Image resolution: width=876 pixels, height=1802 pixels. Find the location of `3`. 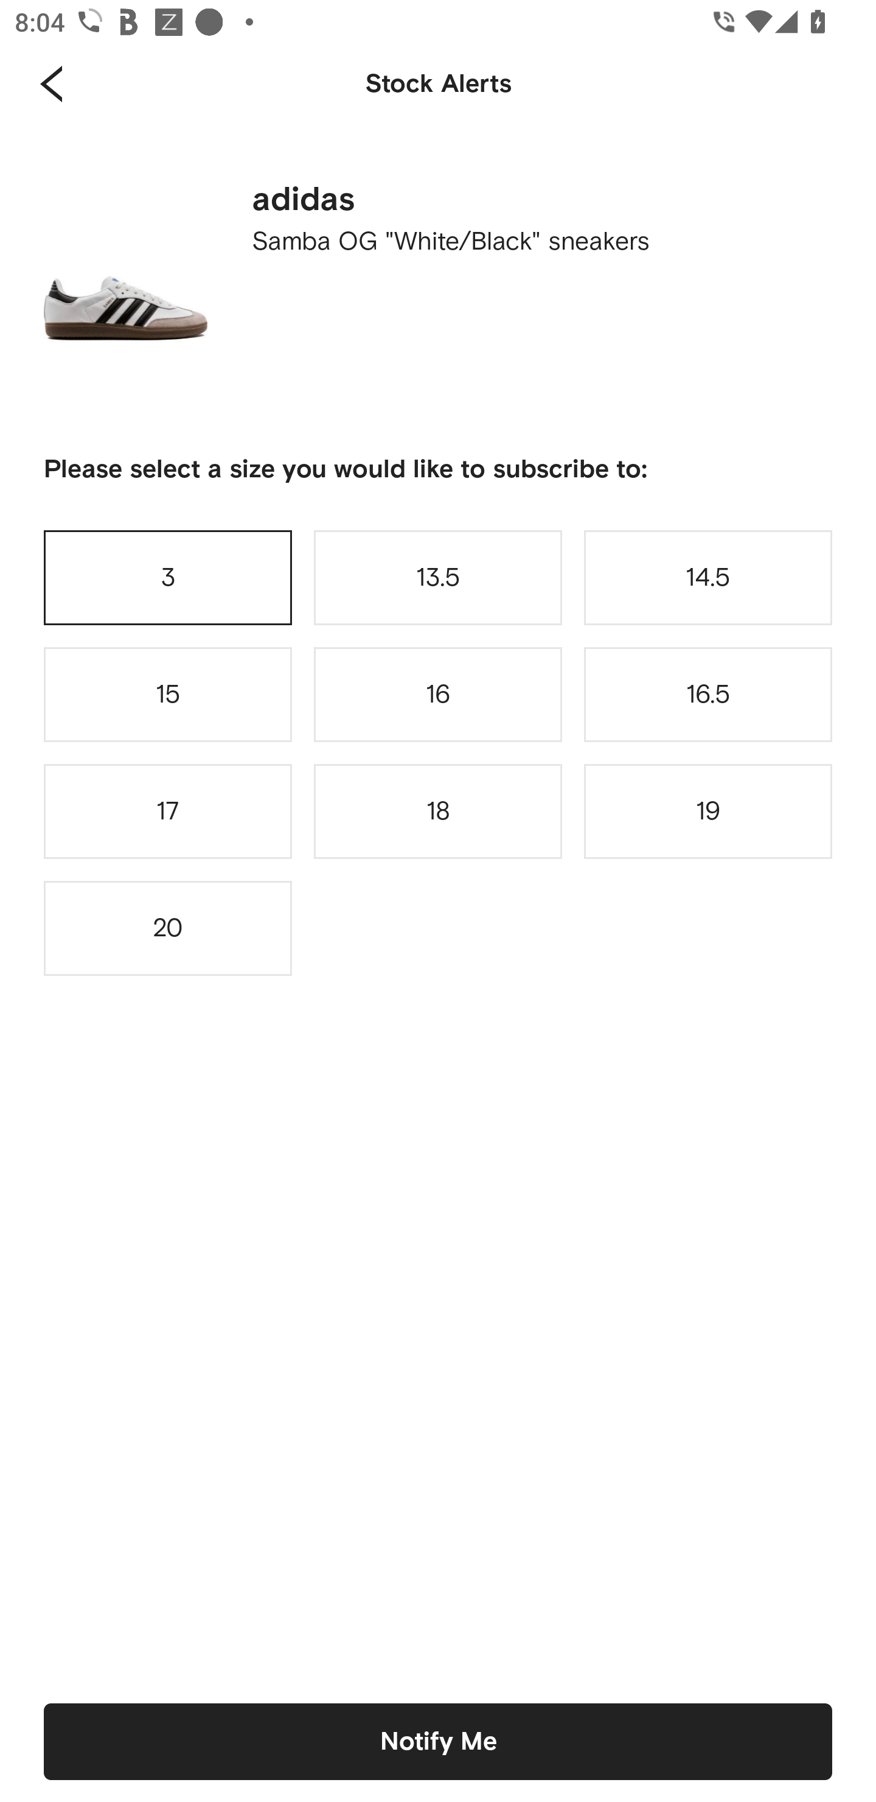

3 is located at coordinates (168, 577).